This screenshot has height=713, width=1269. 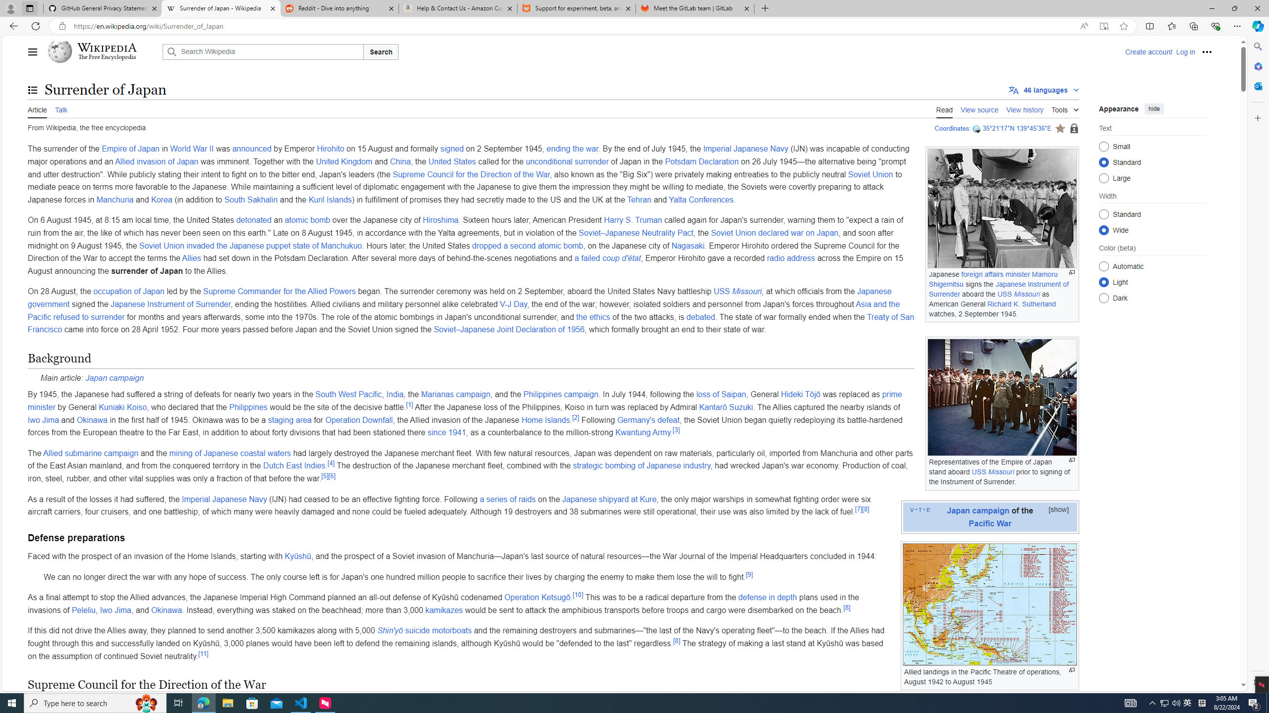 I want to click on V-J Day, so click(x=514, y=304).